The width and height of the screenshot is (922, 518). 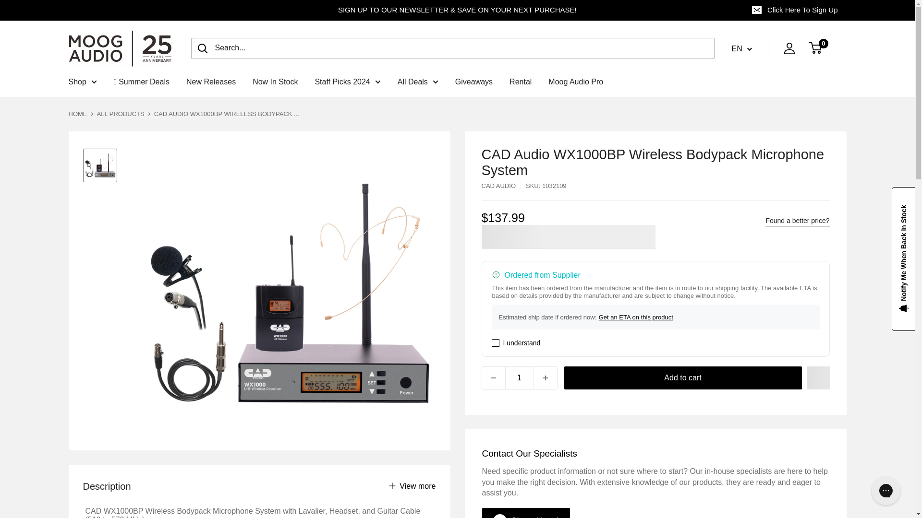 What do you see at coordinates (494, 378) in the screenshot?
I see `Decrease quantity by 1` at bounding box center [494, 378].